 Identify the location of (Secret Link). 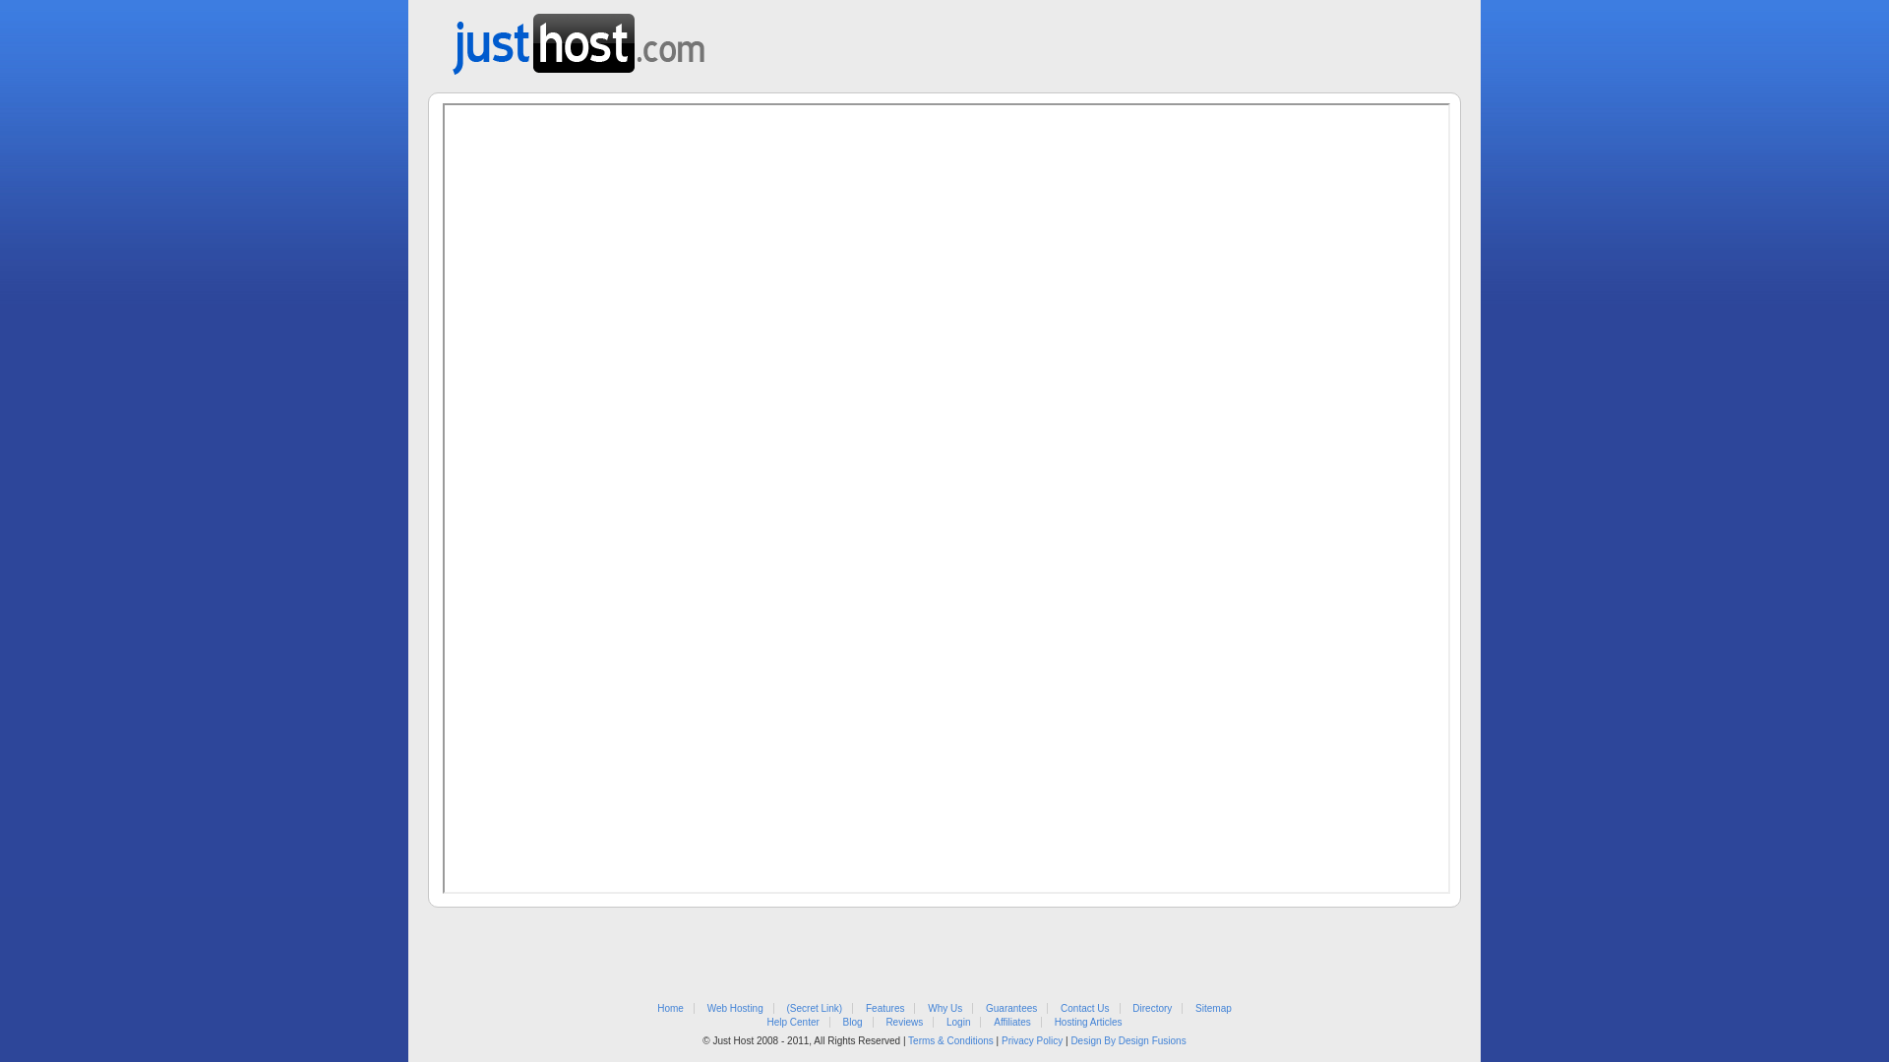
(815, 1009).